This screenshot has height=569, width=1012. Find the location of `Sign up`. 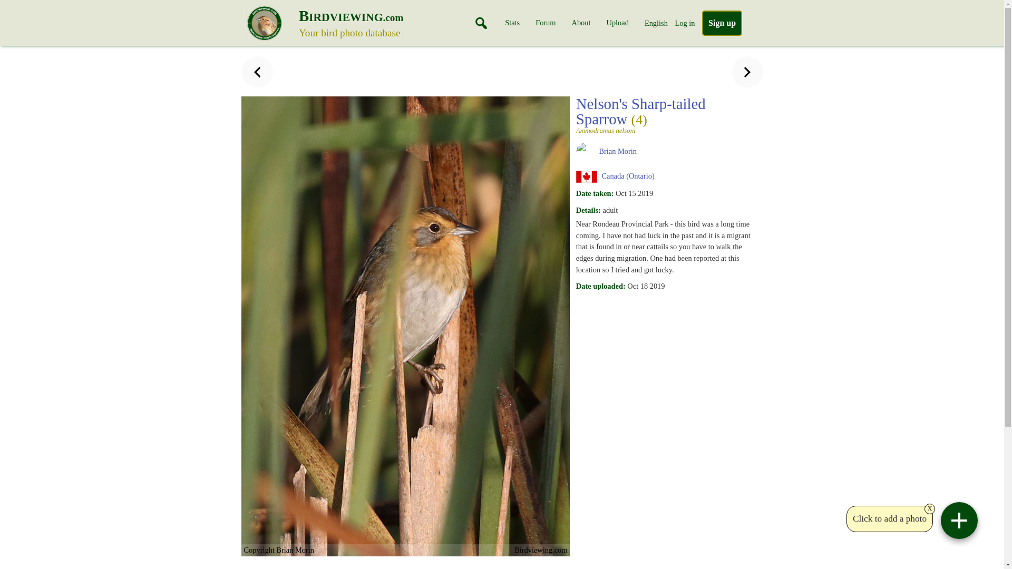

Sign up is located at coordinates (377, 25).